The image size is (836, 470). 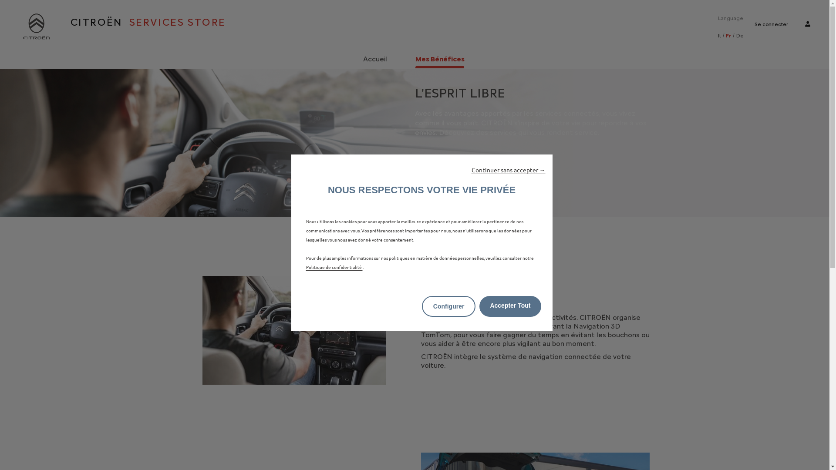 What do you see at coordinates (36, 27) in the screenshot?
I see `Home` at bounding box center [36, 27].